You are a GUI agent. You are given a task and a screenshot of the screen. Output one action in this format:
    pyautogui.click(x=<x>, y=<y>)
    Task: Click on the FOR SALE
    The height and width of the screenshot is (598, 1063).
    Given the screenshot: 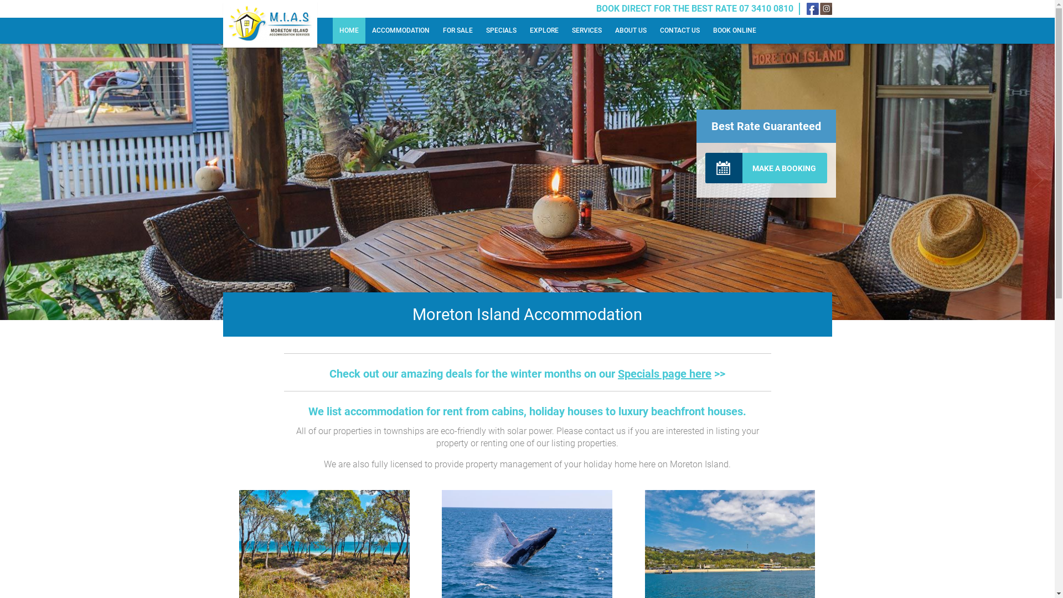 What is the action you would take?
    pyautogui.click(x=458, y=31)
    